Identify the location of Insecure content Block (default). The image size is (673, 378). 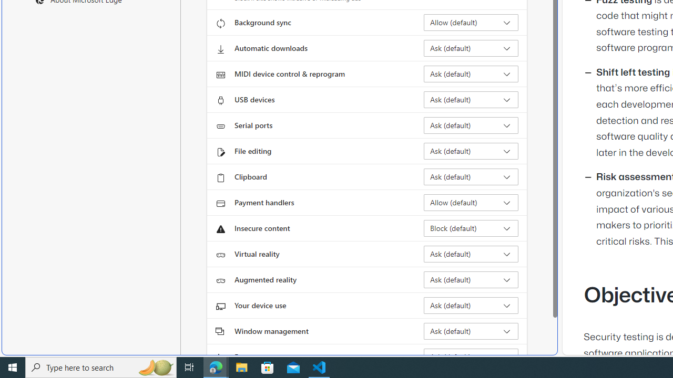
(471, 228).